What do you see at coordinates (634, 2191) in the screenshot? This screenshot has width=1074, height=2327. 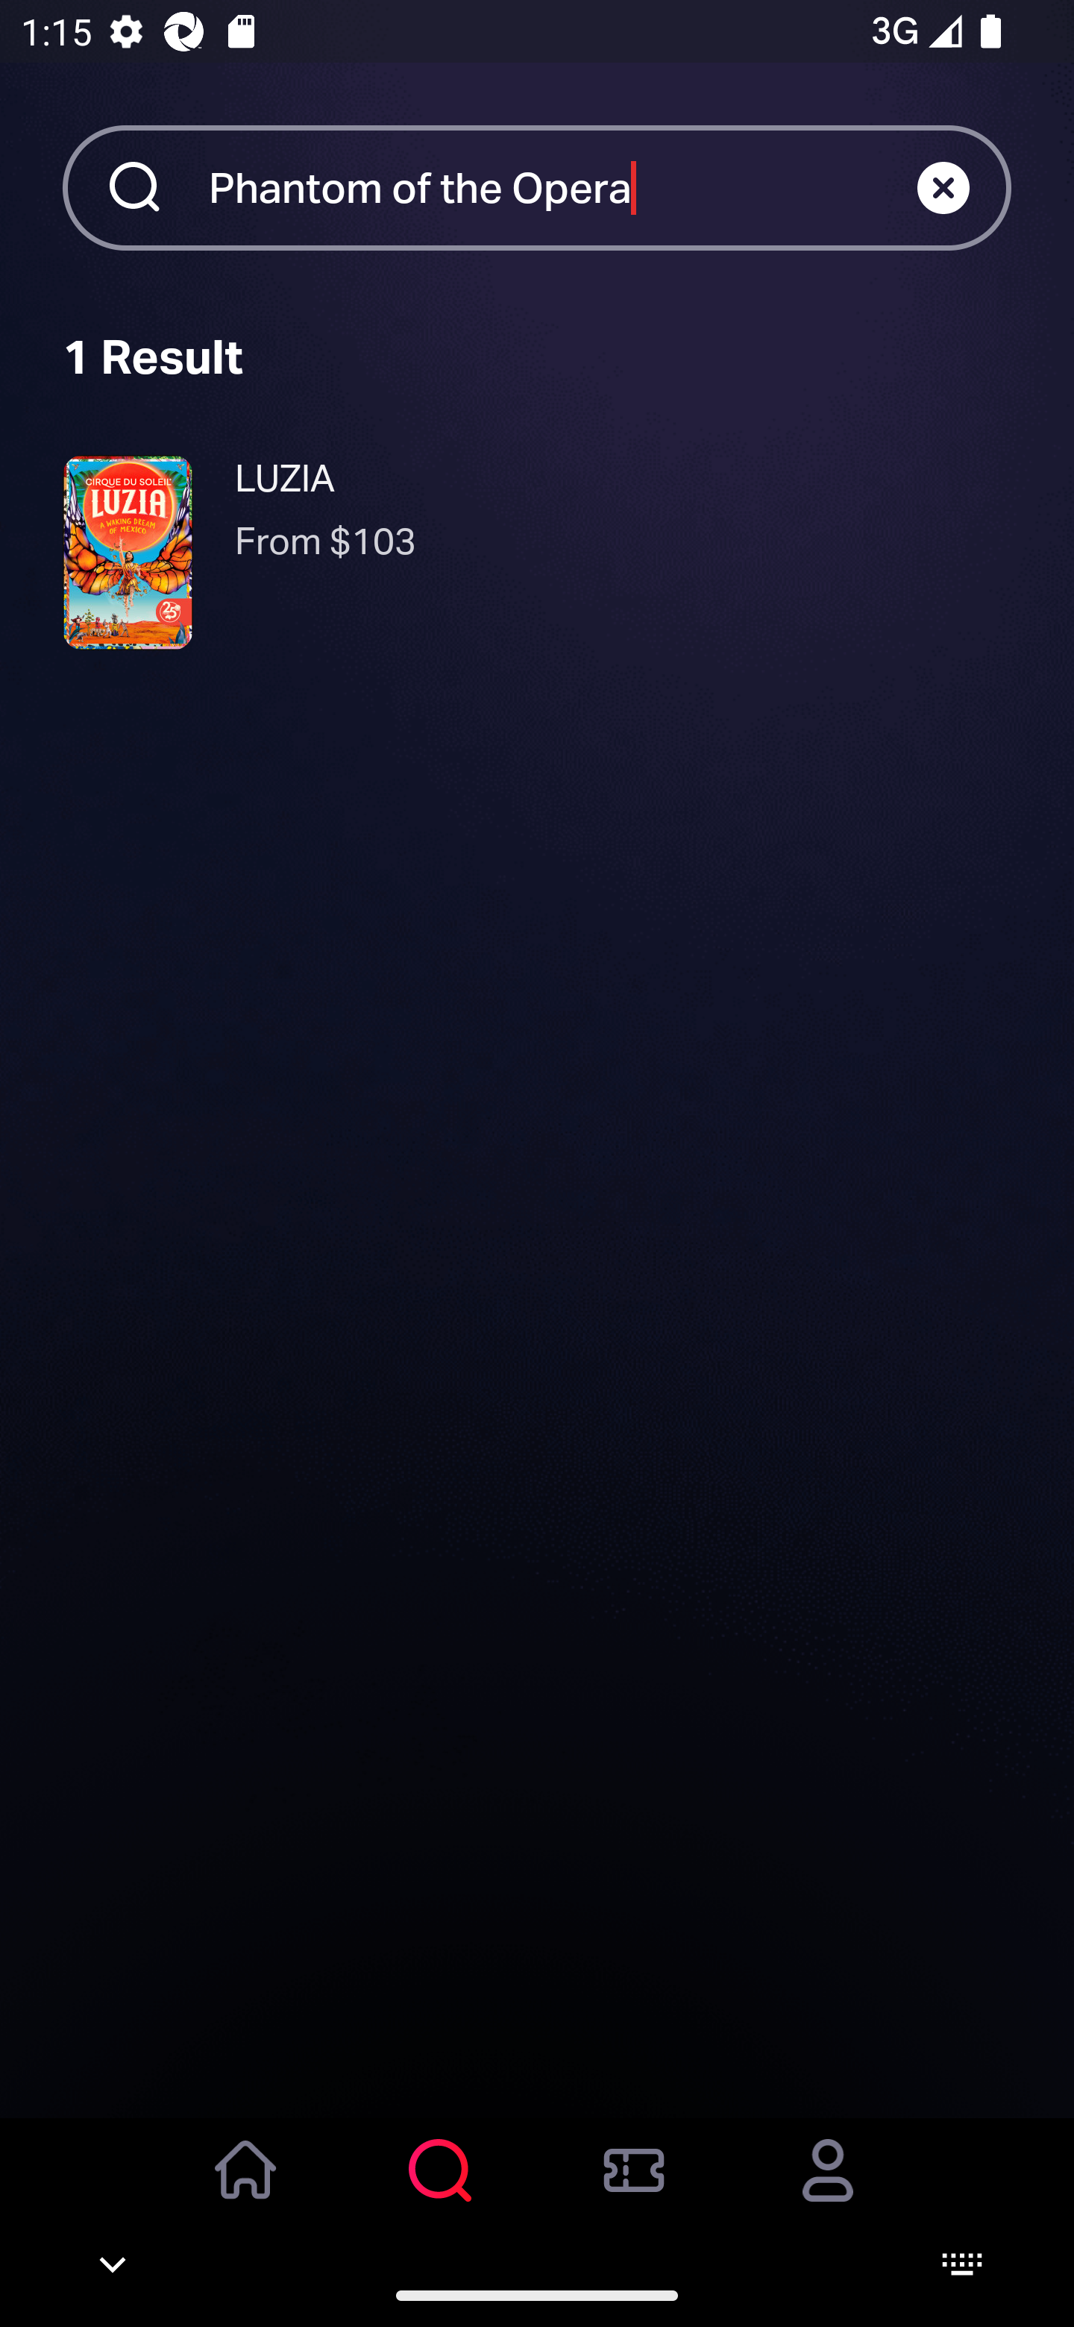 I see `Orders` at bounding box center [634, 2191].